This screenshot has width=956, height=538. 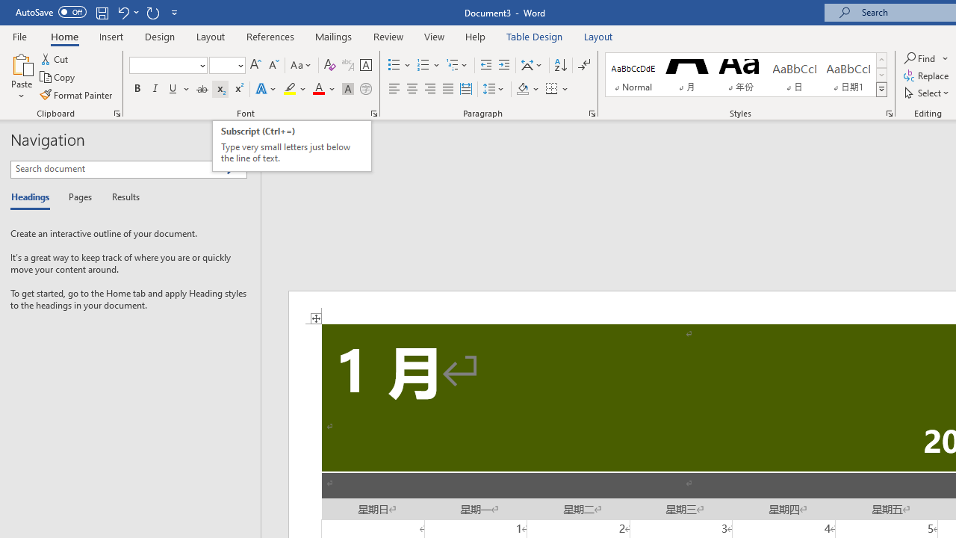 What do you see at coordinates (365, 90) in the screenshot?
I see `Enclose Characters...` at bounding box center [365, 90].